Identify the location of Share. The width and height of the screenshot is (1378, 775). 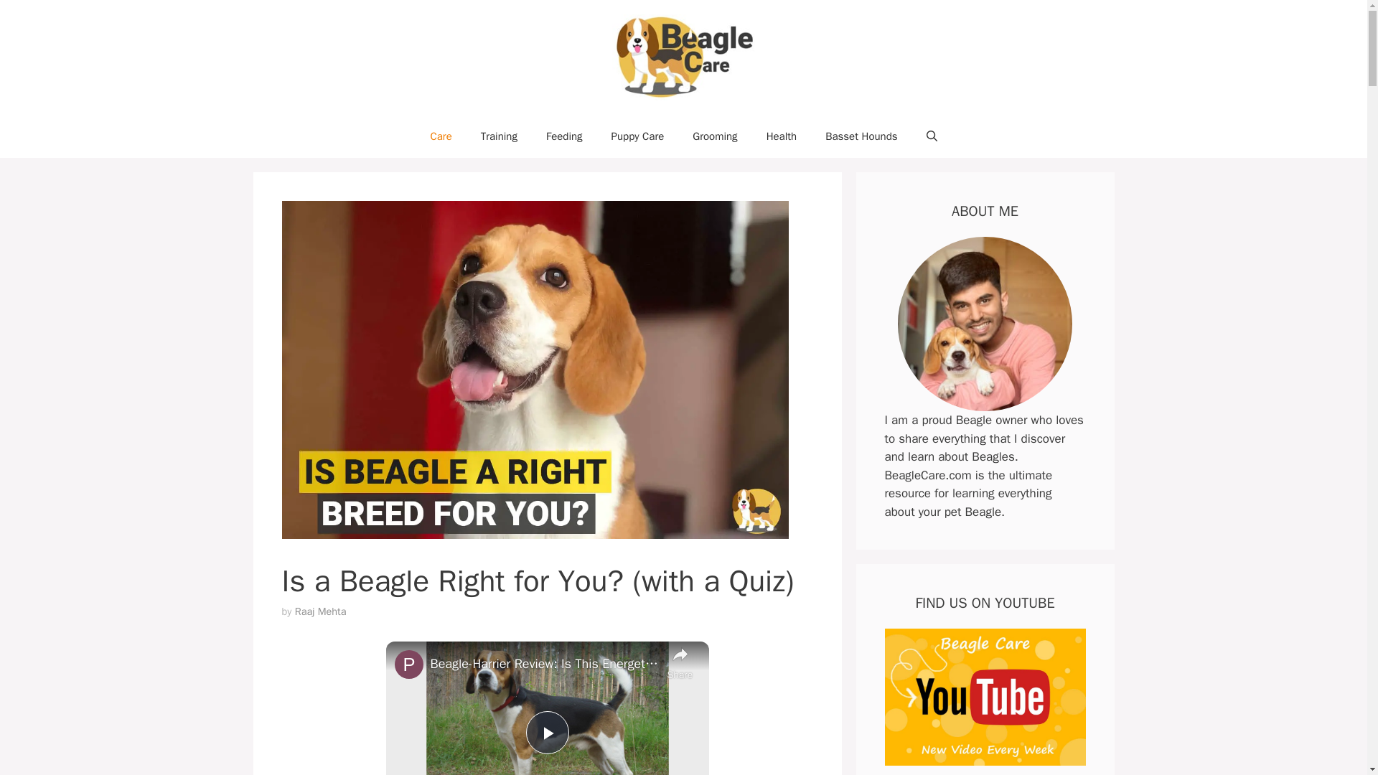
(680, 662).